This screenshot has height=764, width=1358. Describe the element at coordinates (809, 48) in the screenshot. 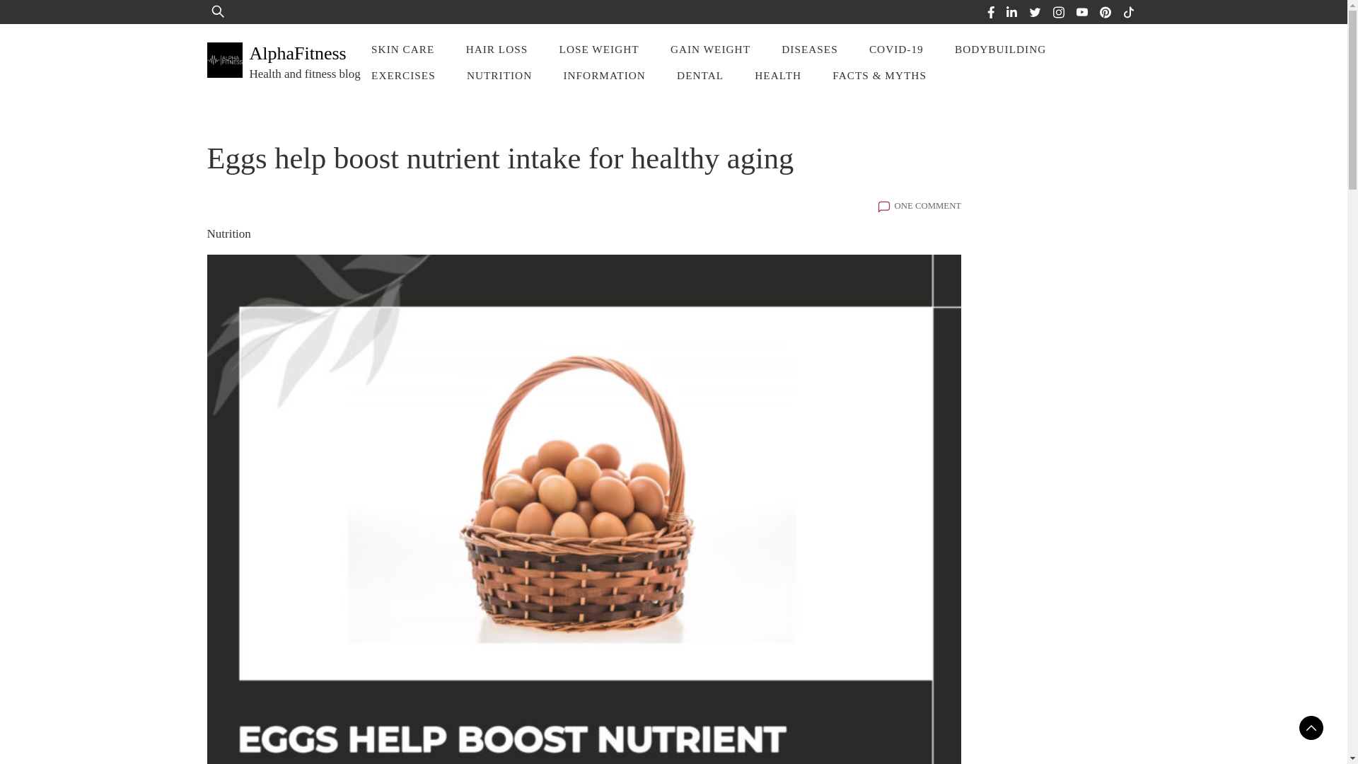

I see `DISEASES` at that location.